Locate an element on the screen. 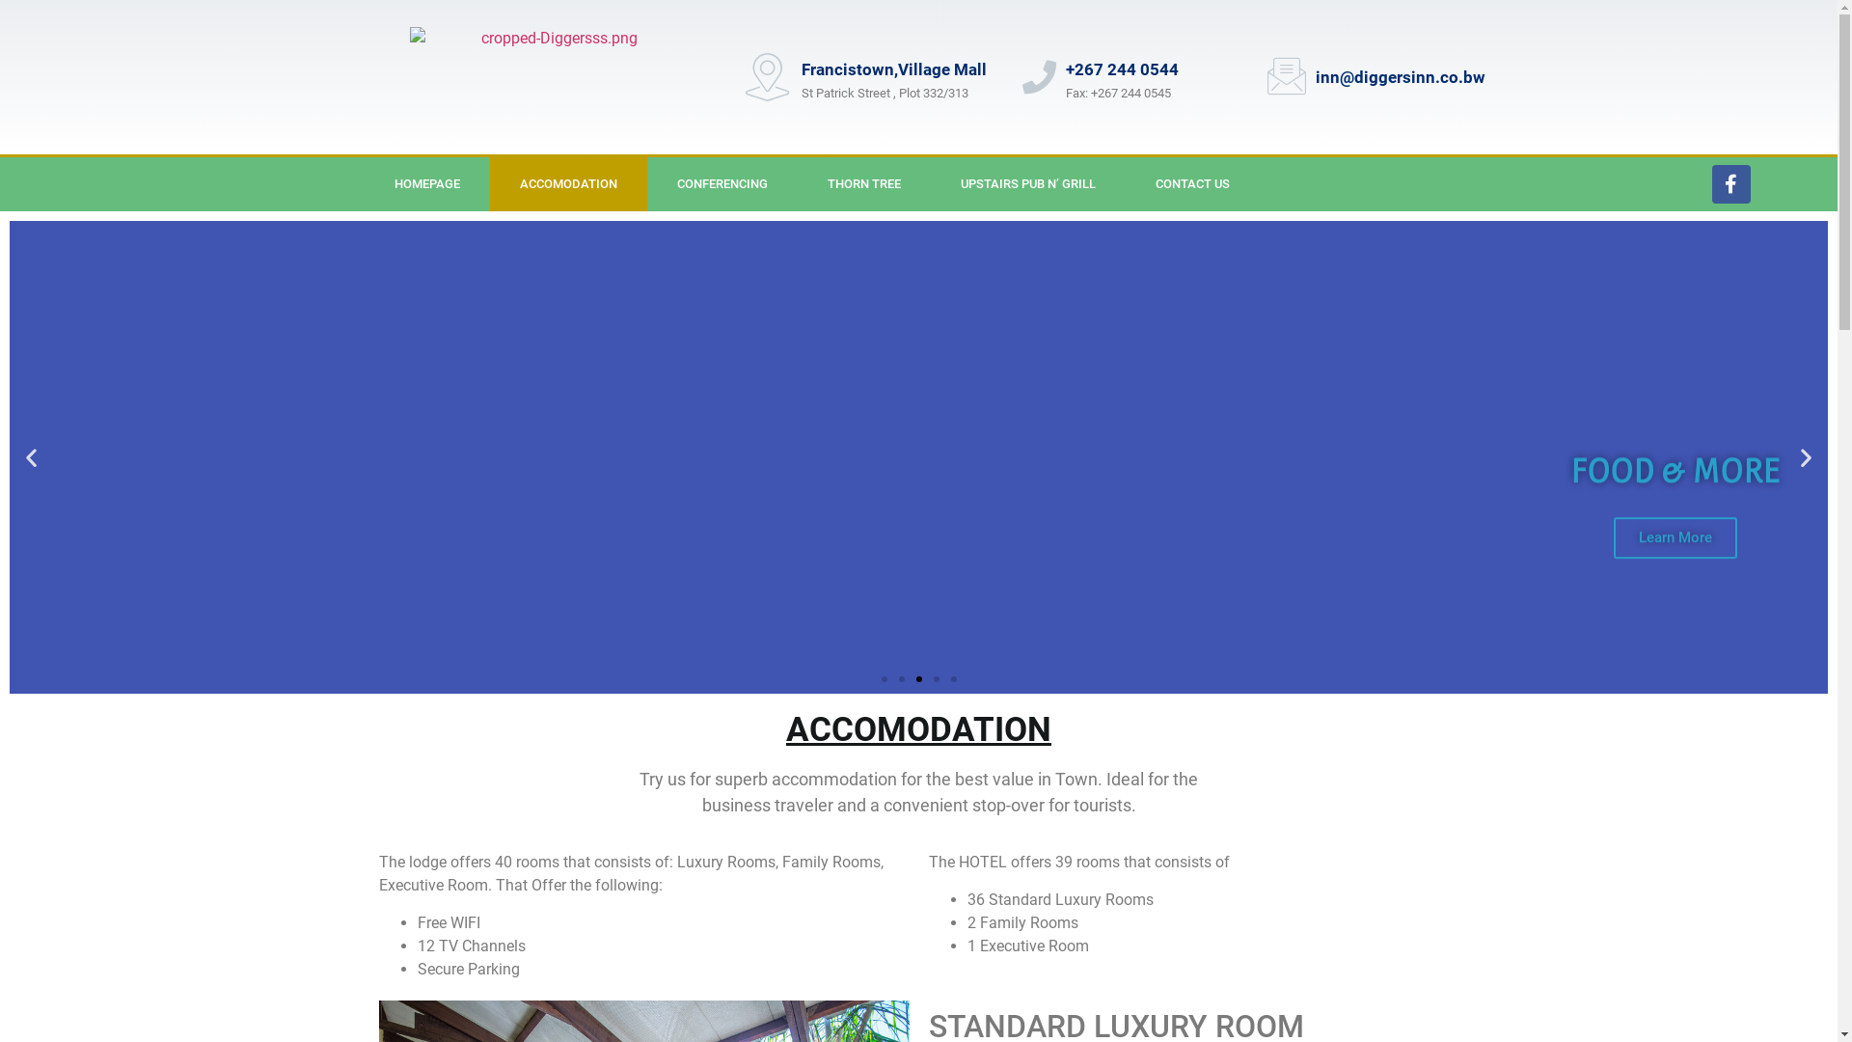 The image size is (1852, 1042). THORN TREE is located at coordinates (864, 184).